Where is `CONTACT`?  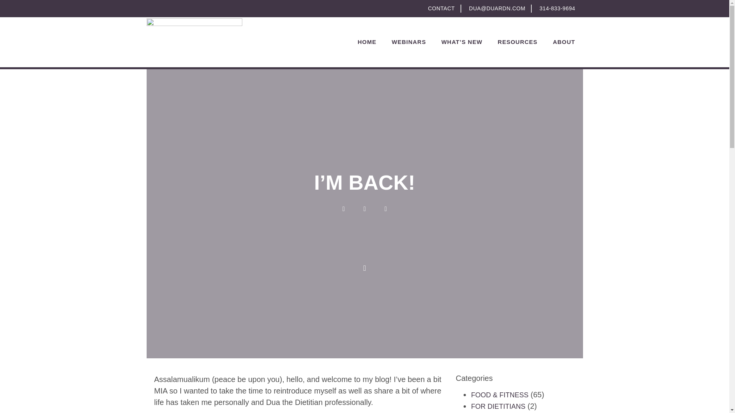
CONTACT is located at coordinates (440, 8).